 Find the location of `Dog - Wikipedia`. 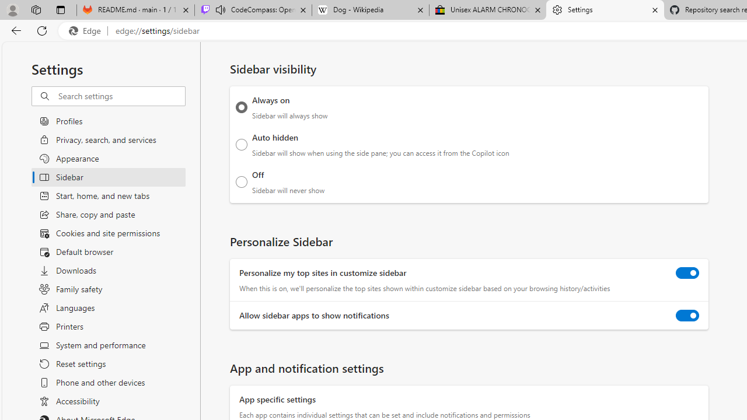

Dog - Wikipedia is located at coordinates (370, 10).